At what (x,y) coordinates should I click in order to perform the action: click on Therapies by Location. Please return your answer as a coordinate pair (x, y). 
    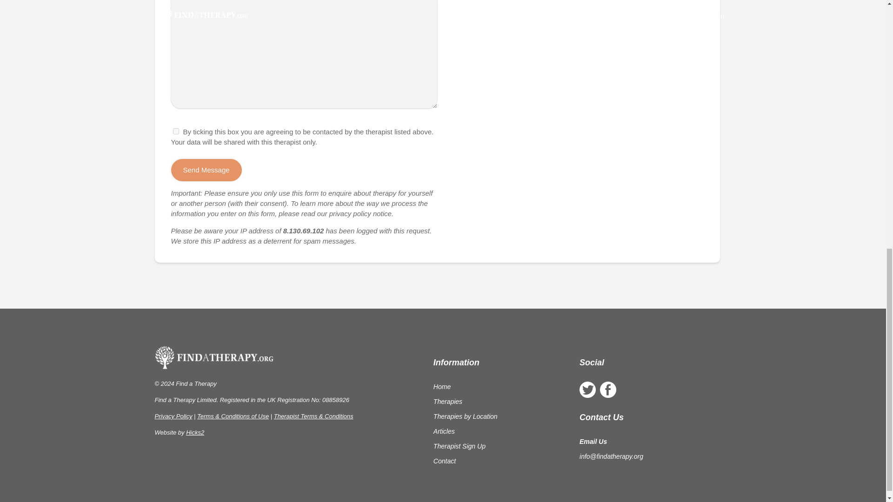
    Looking at the image, I should click on (465, 416).